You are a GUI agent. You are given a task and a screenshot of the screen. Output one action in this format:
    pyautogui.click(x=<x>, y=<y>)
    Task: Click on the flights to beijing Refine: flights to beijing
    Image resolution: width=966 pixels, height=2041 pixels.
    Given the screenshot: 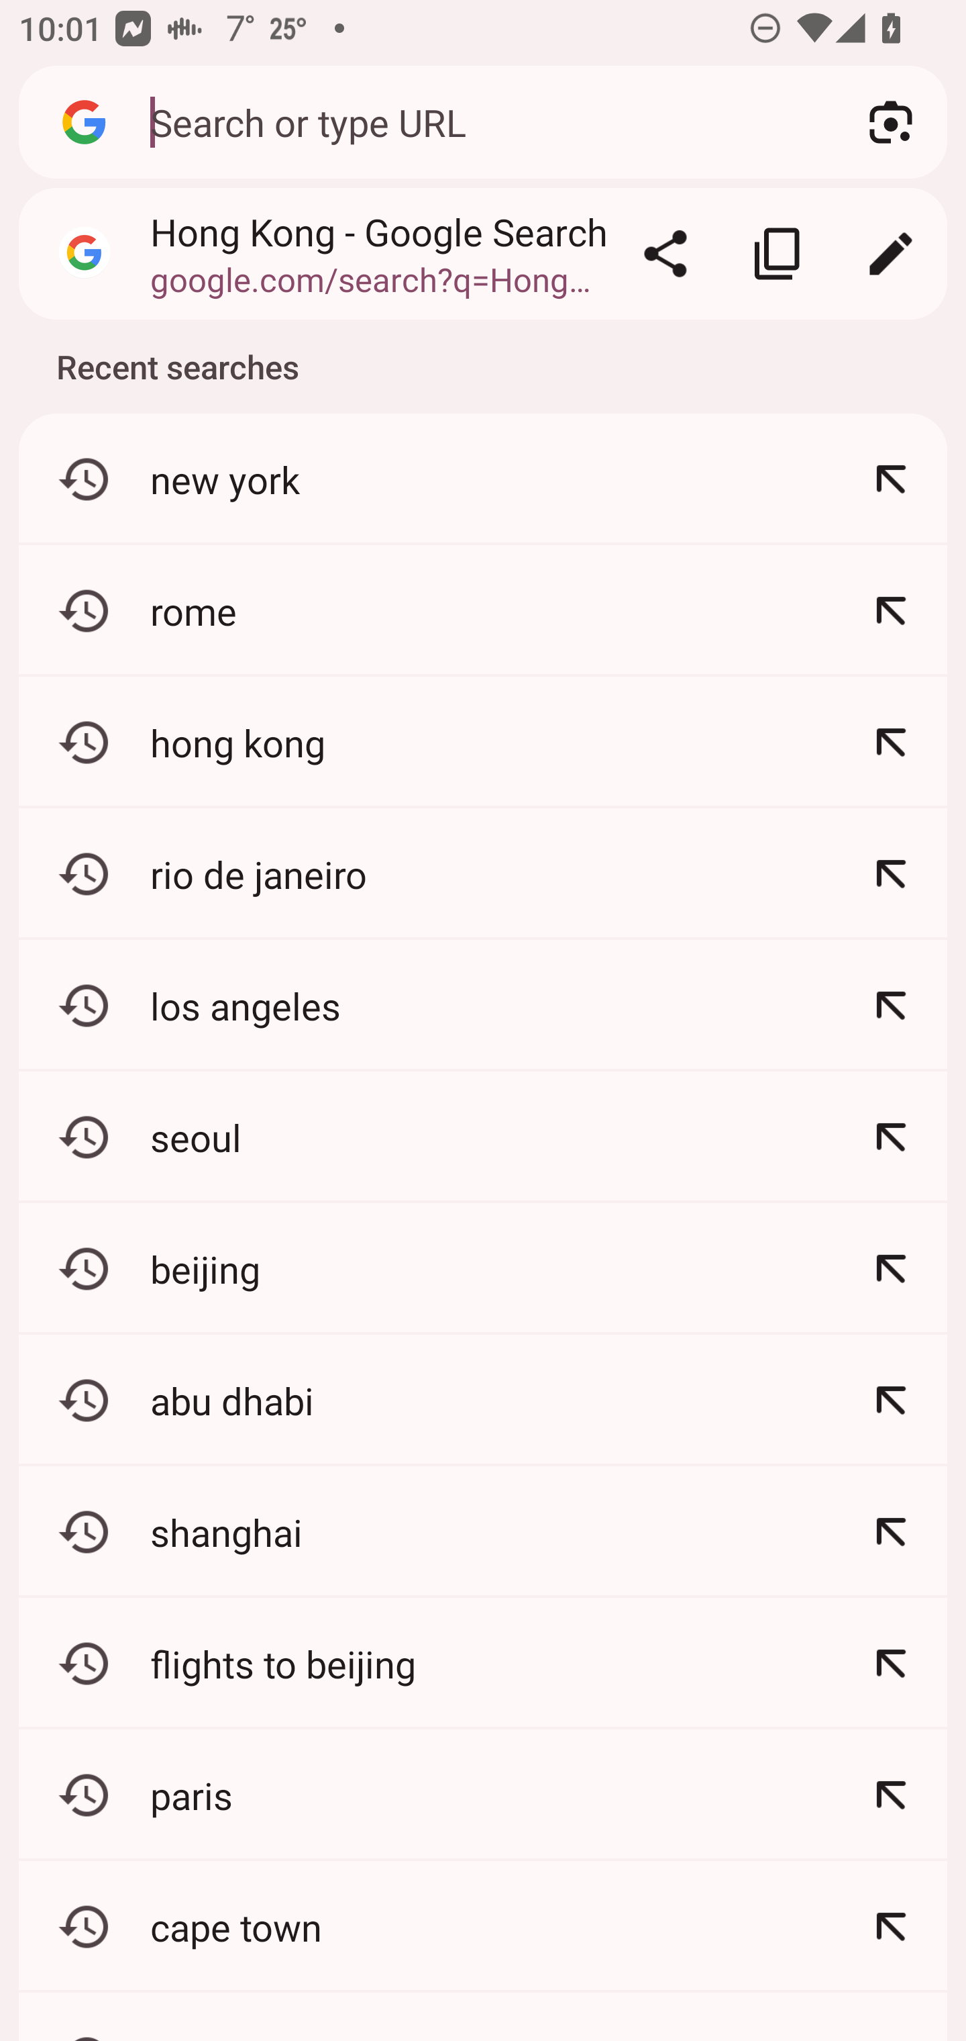 What is the action you would take?
    pyautogui.click(x=483, y=1663)
    